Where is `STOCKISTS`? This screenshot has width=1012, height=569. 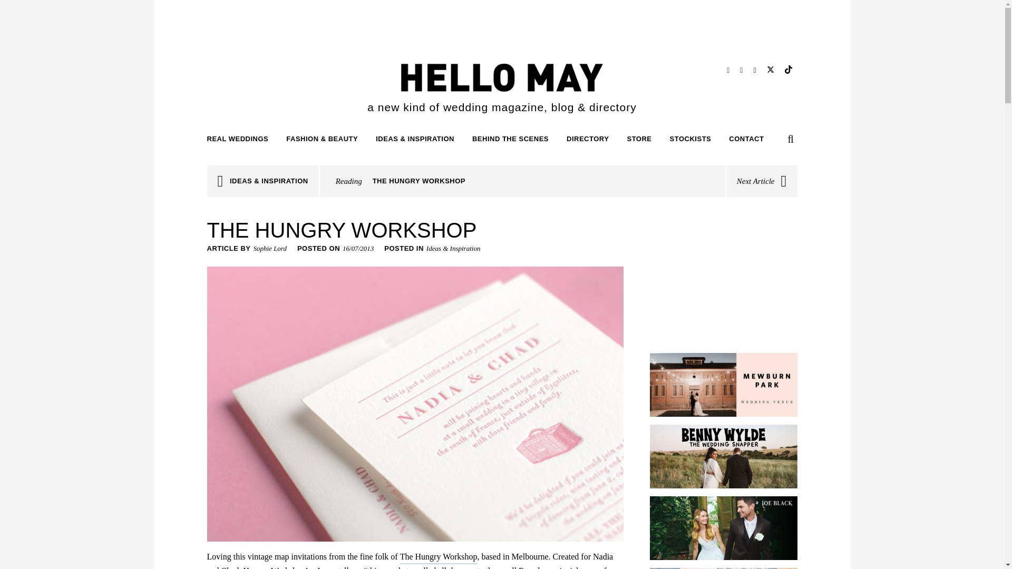 STOCKISTS is located at coordinates (690, 139).